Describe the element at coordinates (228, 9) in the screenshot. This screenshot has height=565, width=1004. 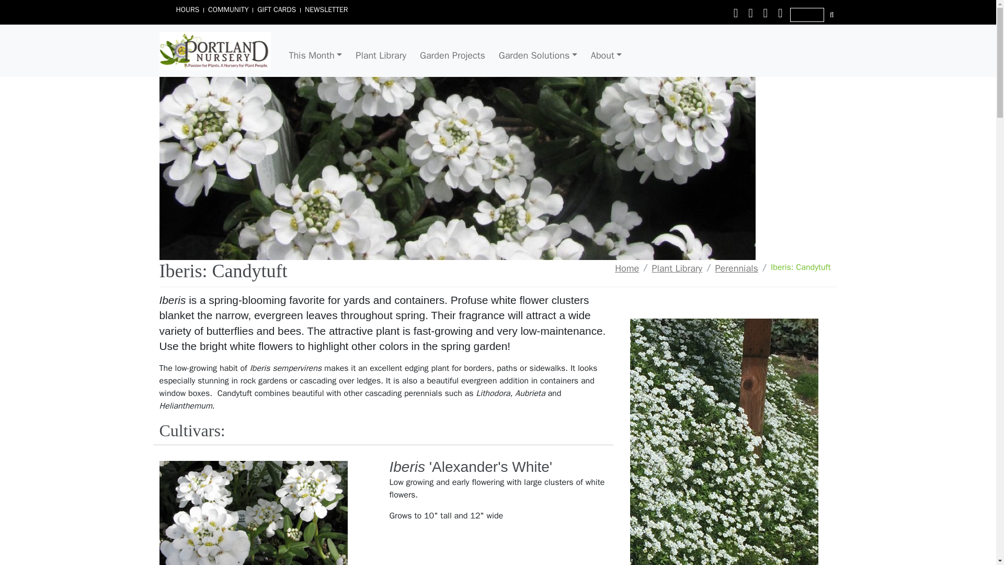
I see `COMMUNITY` at that location.